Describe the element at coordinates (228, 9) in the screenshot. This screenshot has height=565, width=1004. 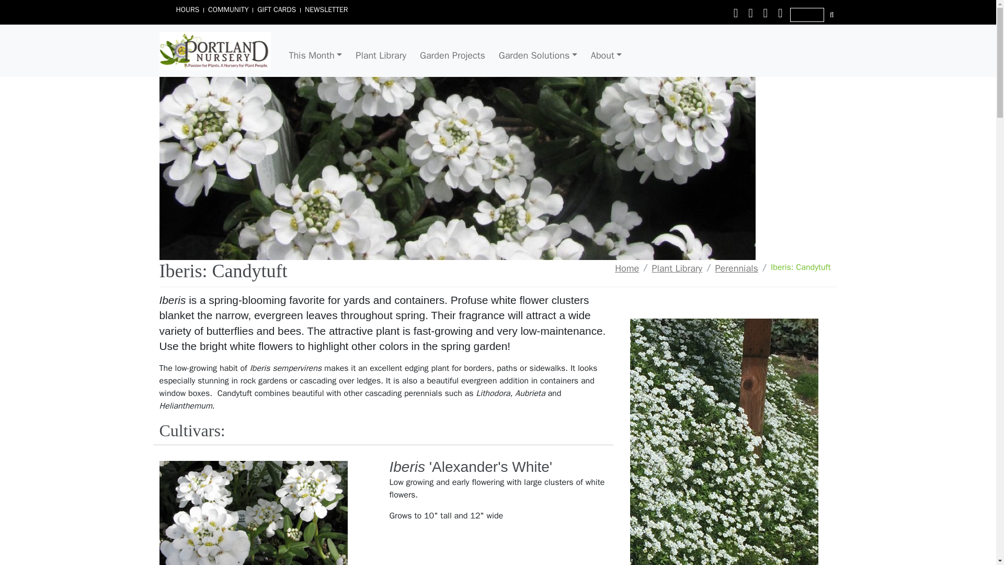
I see `COMMUNITY` at that location.